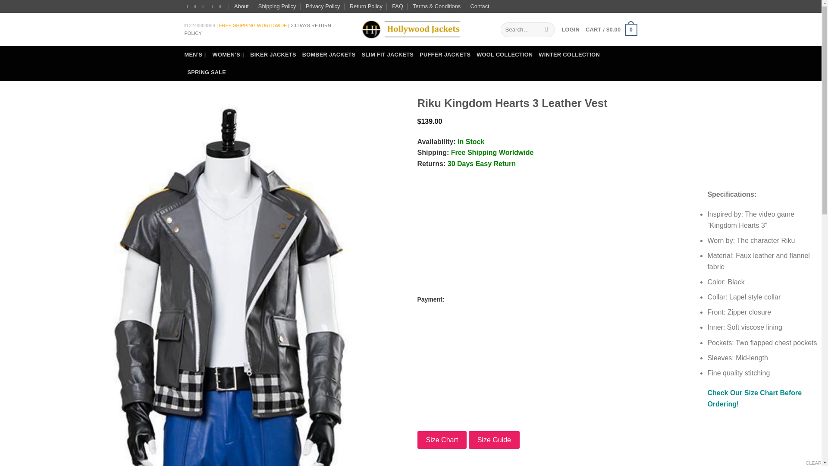 Image resolution: width=828 pixels, height=466 pixels. I want to click on Send us an email, so click(213, 6).